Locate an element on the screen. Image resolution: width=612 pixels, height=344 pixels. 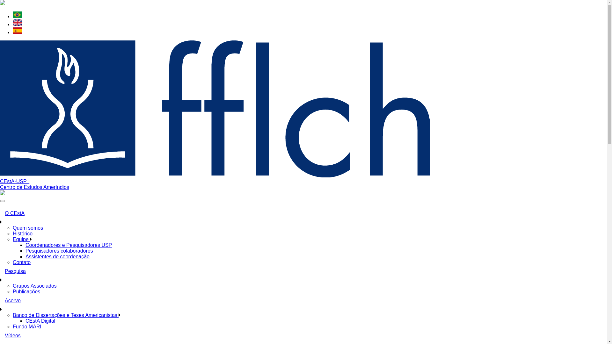
Pesquisadores colaboradores is located at coordinates (59, 251).